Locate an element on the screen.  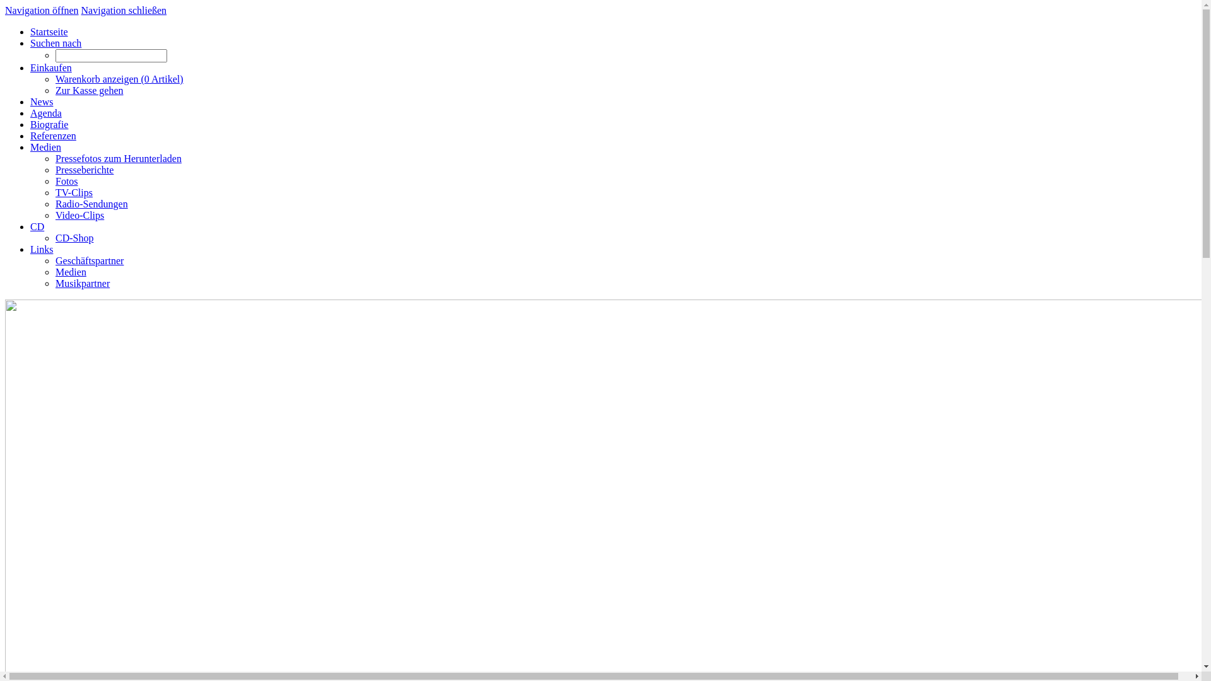
News is located at coordinates (42, 102).